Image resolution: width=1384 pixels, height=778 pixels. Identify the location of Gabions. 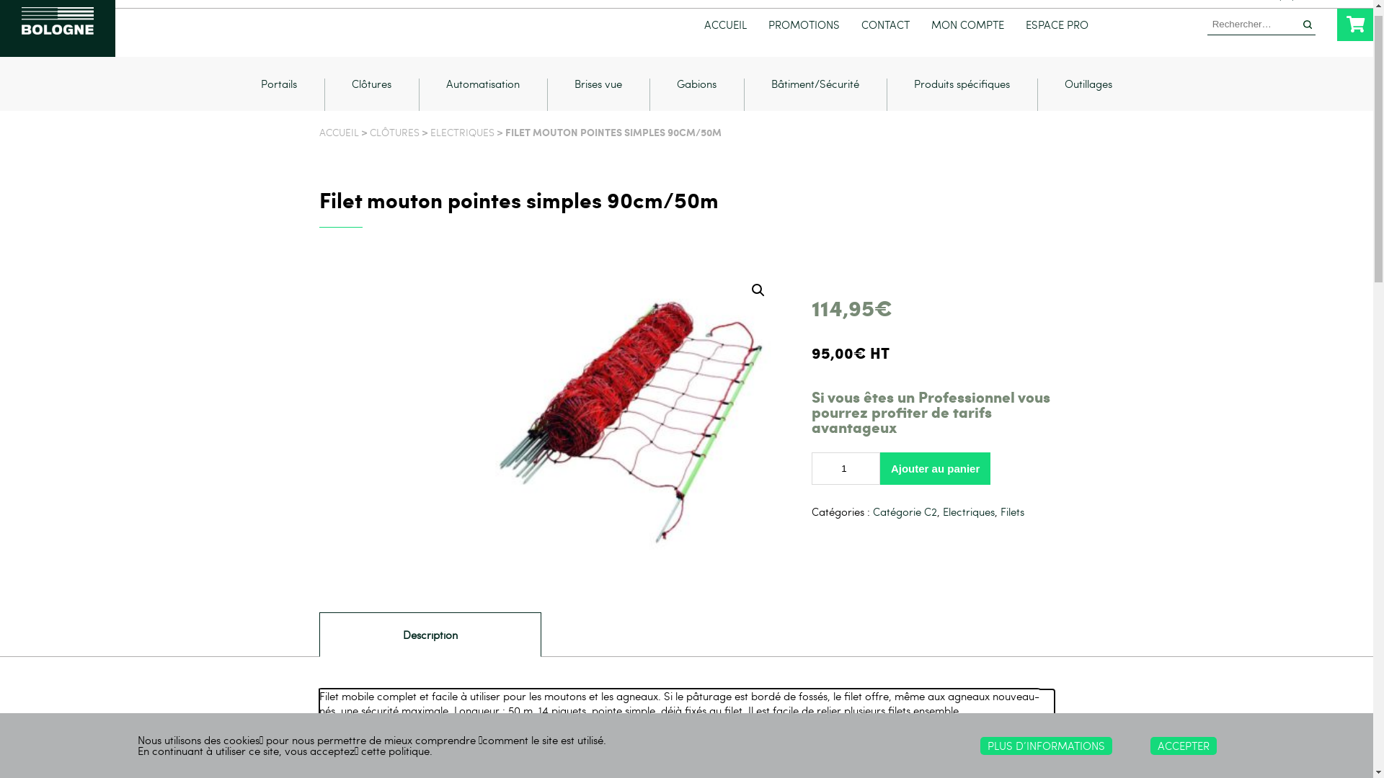
(698, 109).